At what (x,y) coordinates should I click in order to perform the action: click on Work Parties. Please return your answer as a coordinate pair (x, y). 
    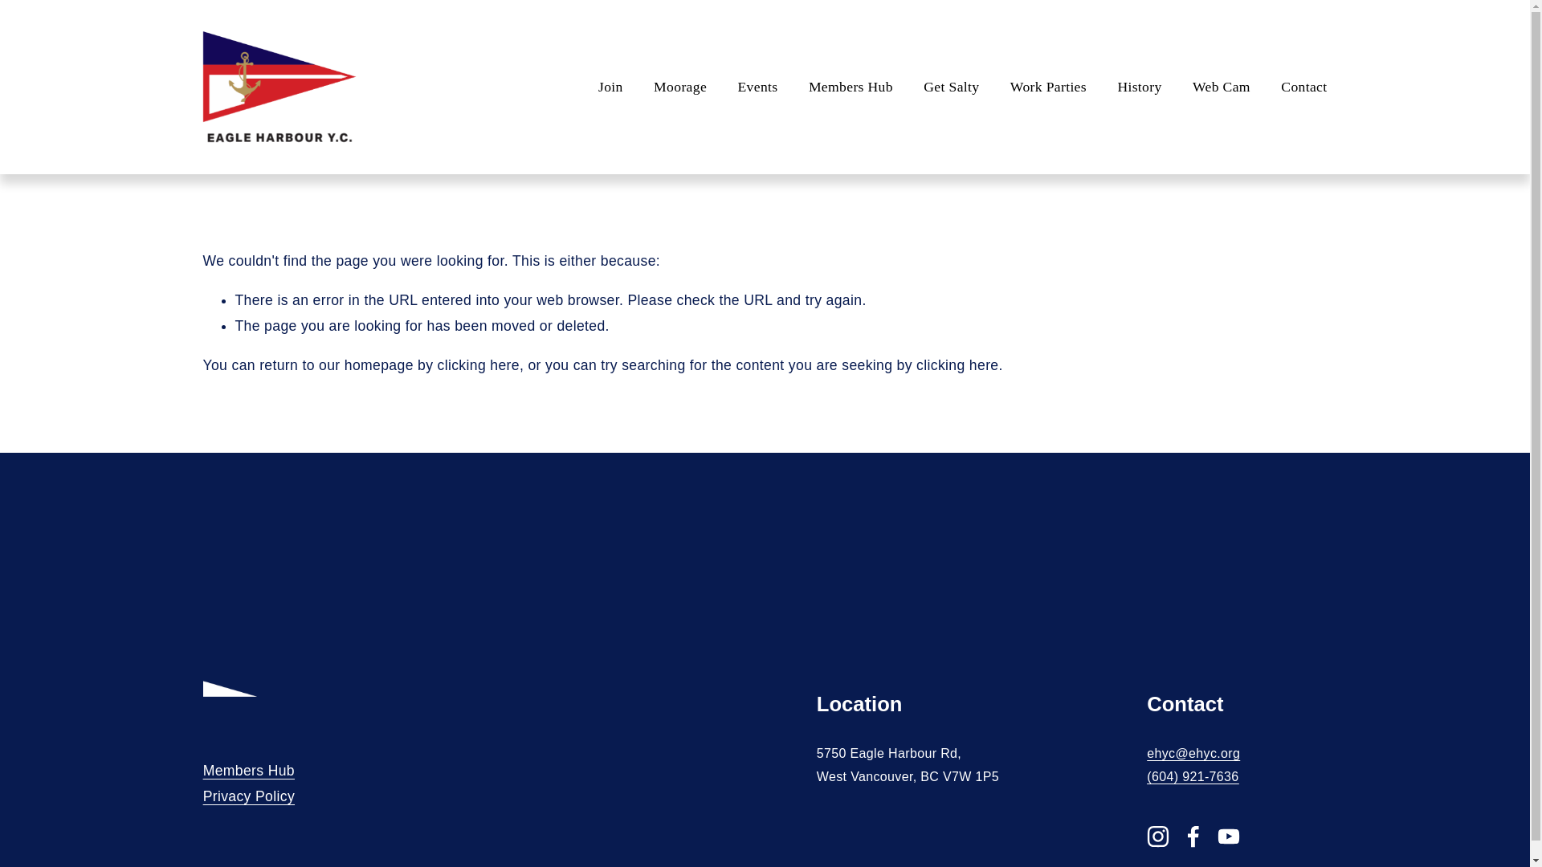
    Looking at the image, I should click on (1048, 87).